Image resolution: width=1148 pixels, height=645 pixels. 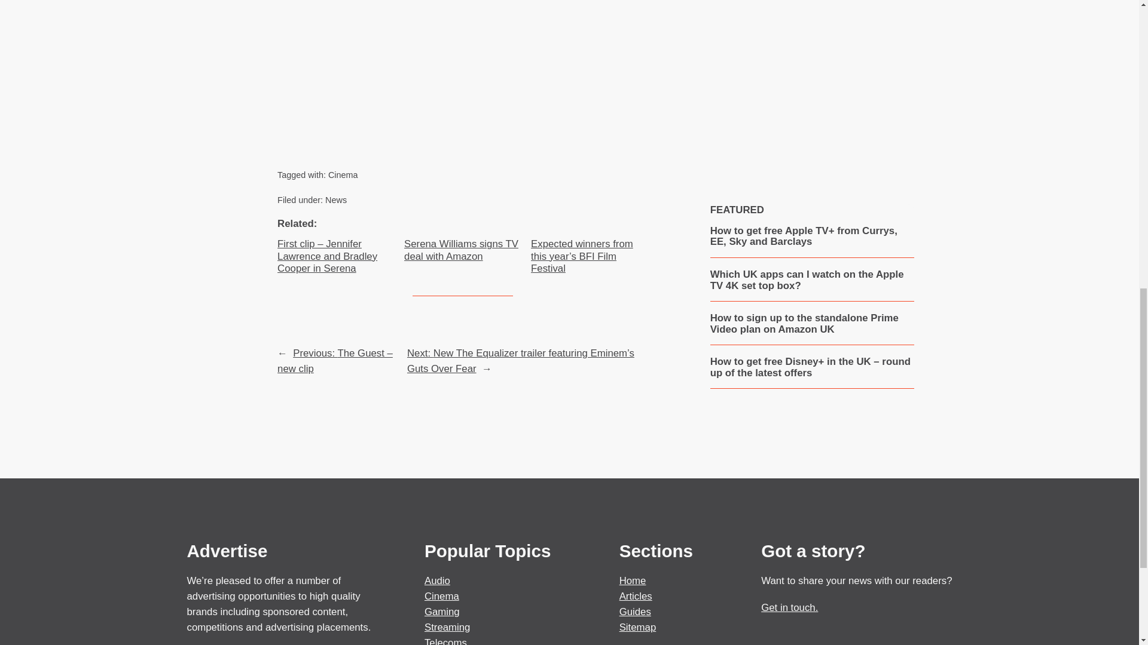 What do you see at coordinates (437, 580) in the screenshot?
I see `Audio` at bounding box center [437, 580].